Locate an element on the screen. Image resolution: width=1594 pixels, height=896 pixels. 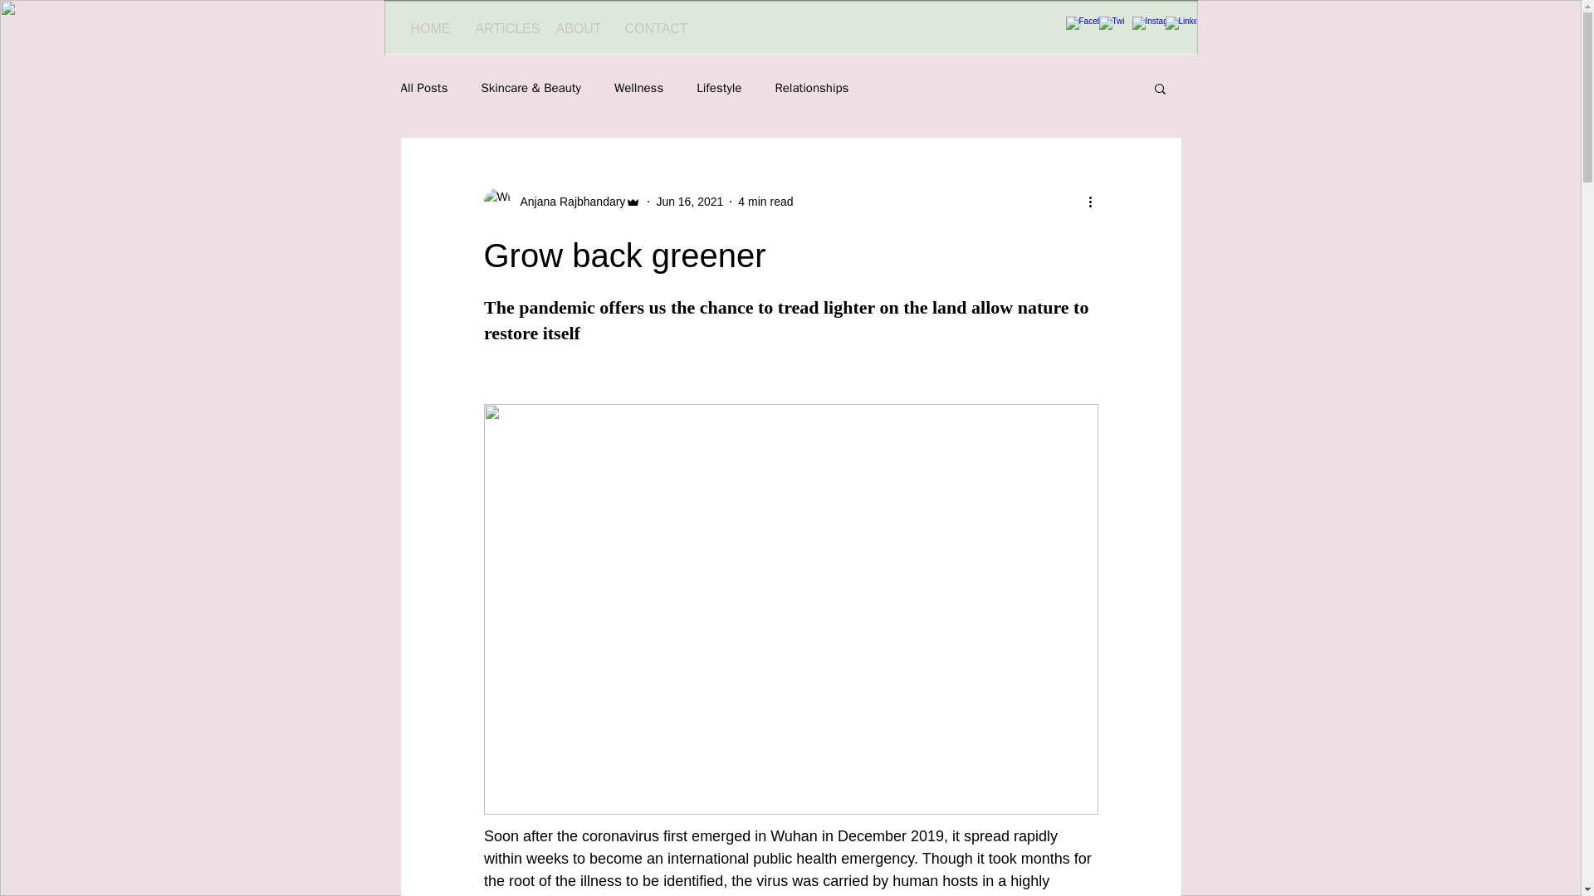
ABOUT is located at coordinates (578, 28).